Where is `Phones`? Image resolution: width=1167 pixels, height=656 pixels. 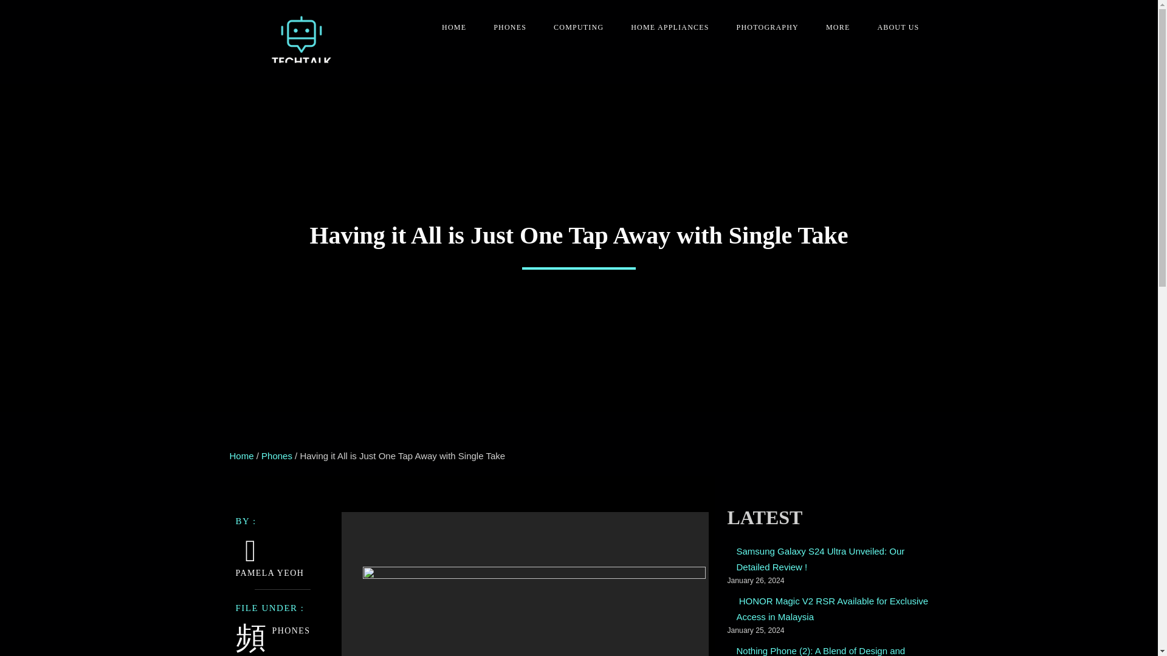
Phones is located at coordinates (277, 456).